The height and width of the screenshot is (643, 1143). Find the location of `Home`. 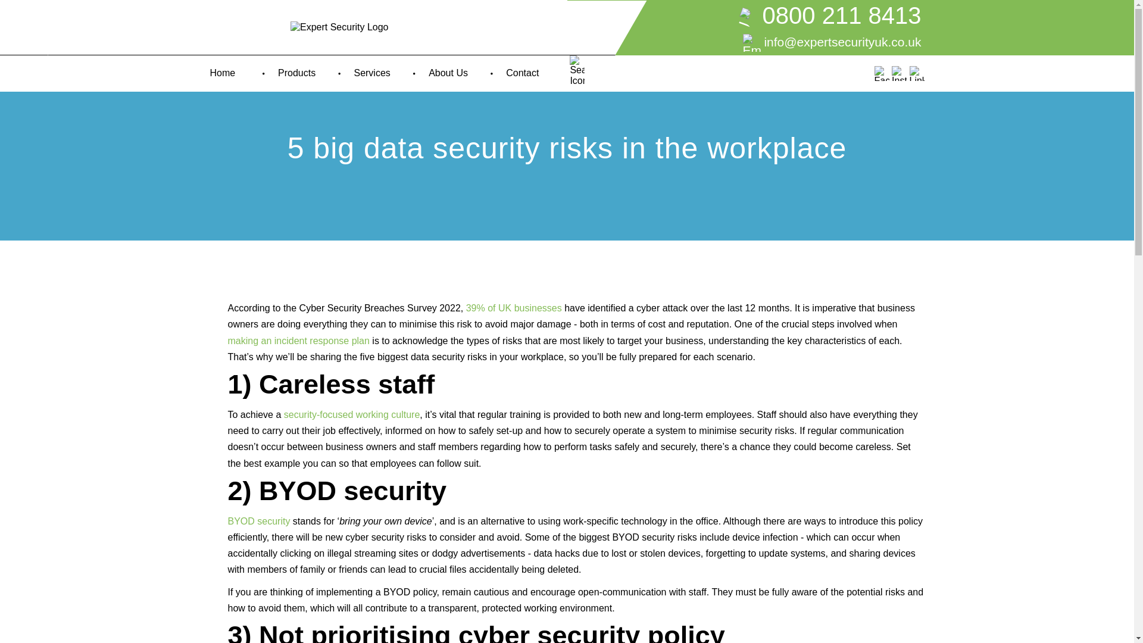

Home is located at coordinates (225, 73).